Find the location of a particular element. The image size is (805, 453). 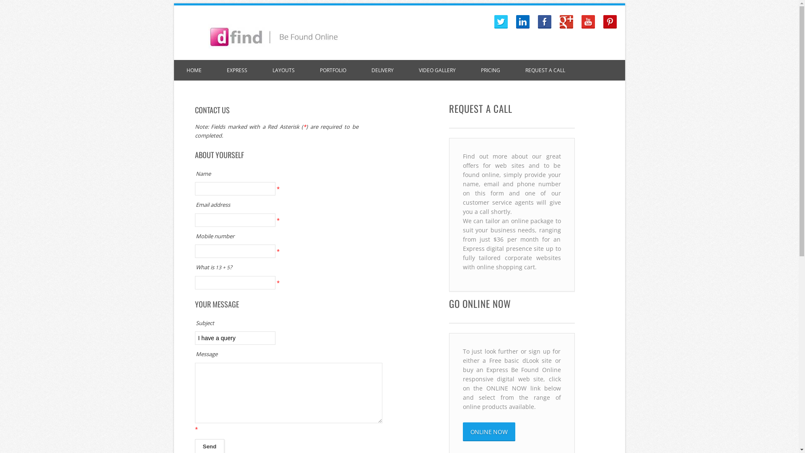

ONLINE NOW is located at coordinates (489, 432).